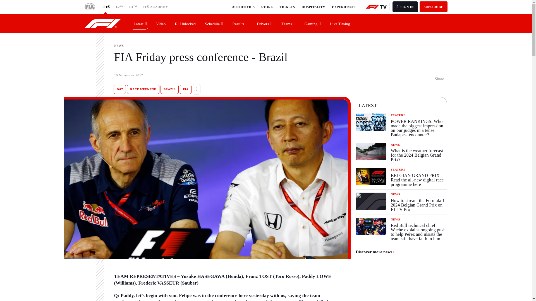 Image resolution: width=536 pixels, height=301 pixels. I want to click on Teams, so click(288, 23).